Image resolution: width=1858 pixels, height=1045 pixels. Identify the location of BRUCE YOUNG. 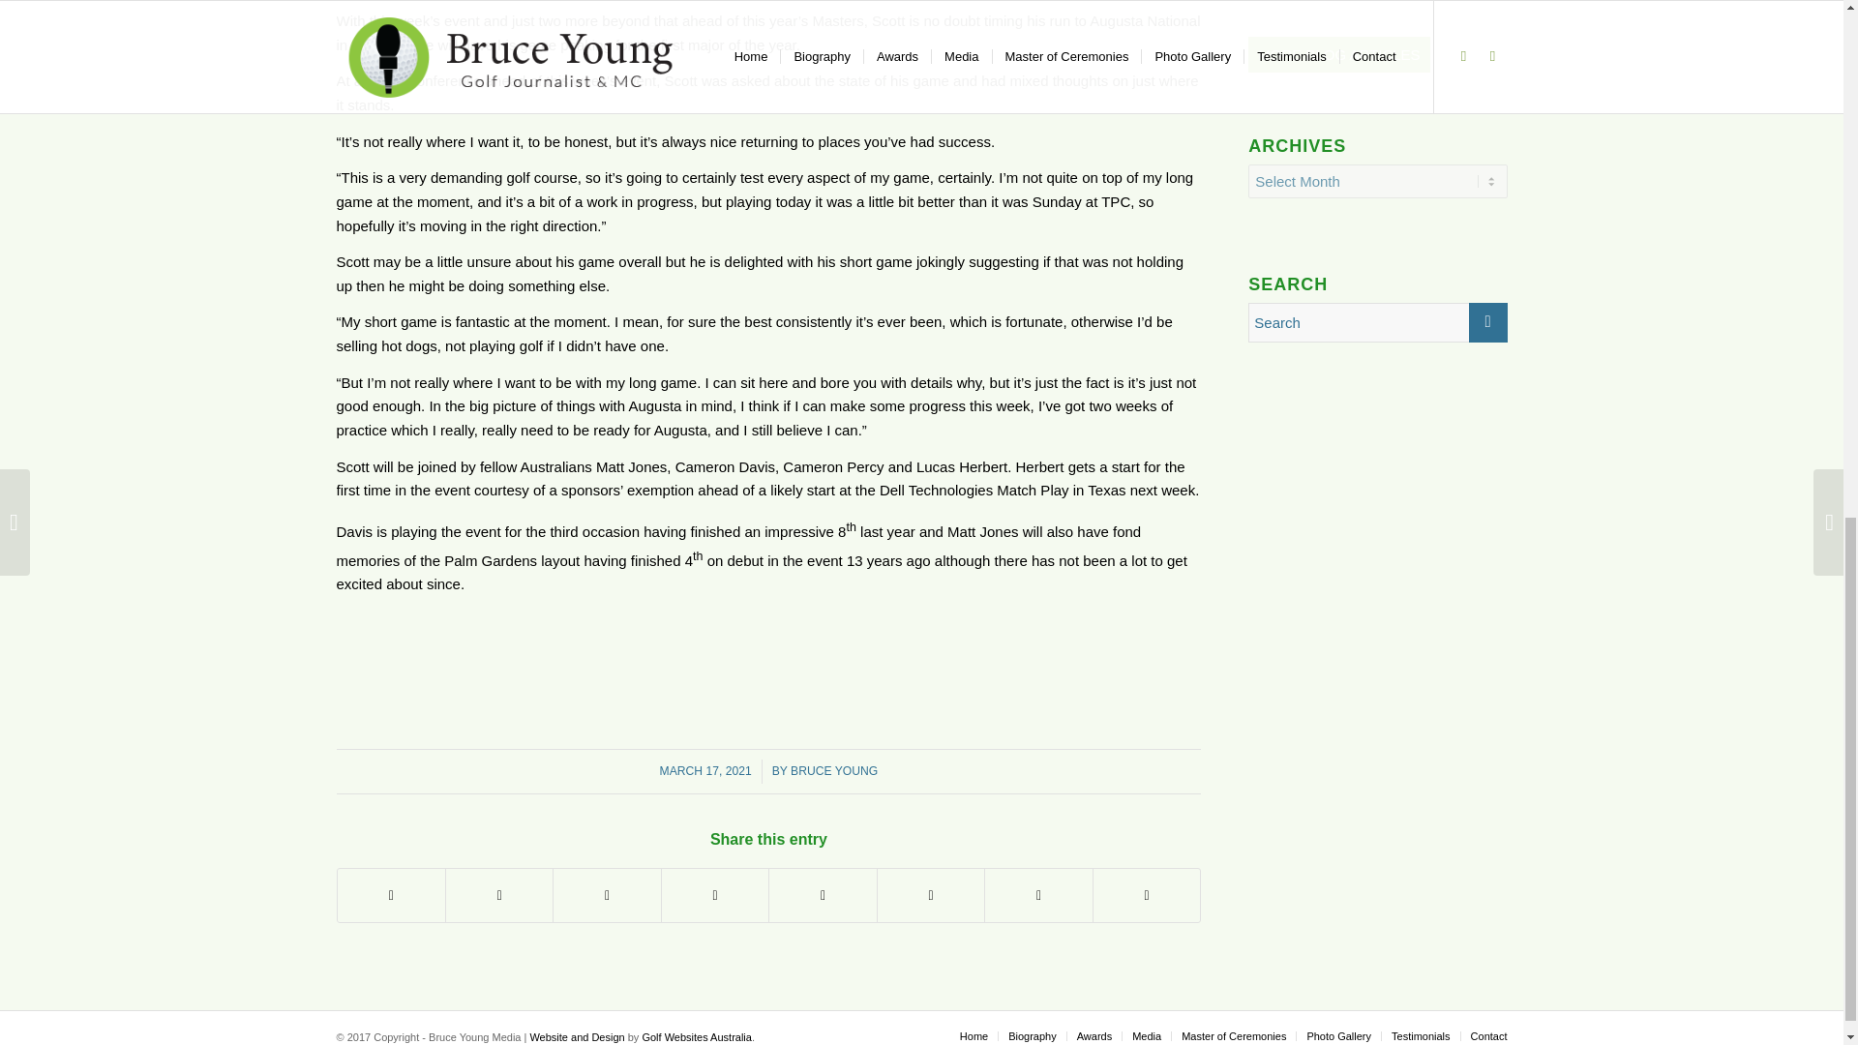
(834, 770).